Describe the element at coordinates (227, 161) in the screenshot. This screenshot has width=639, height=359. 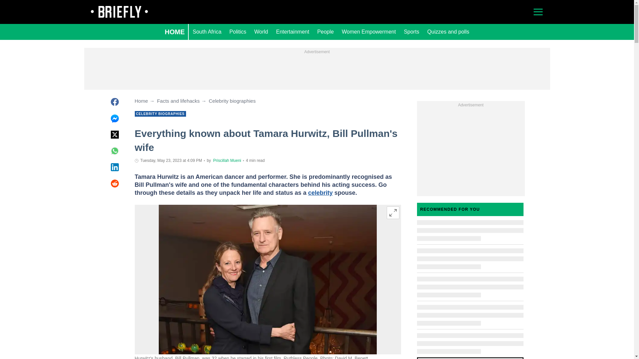
I see `Author page` at that location.